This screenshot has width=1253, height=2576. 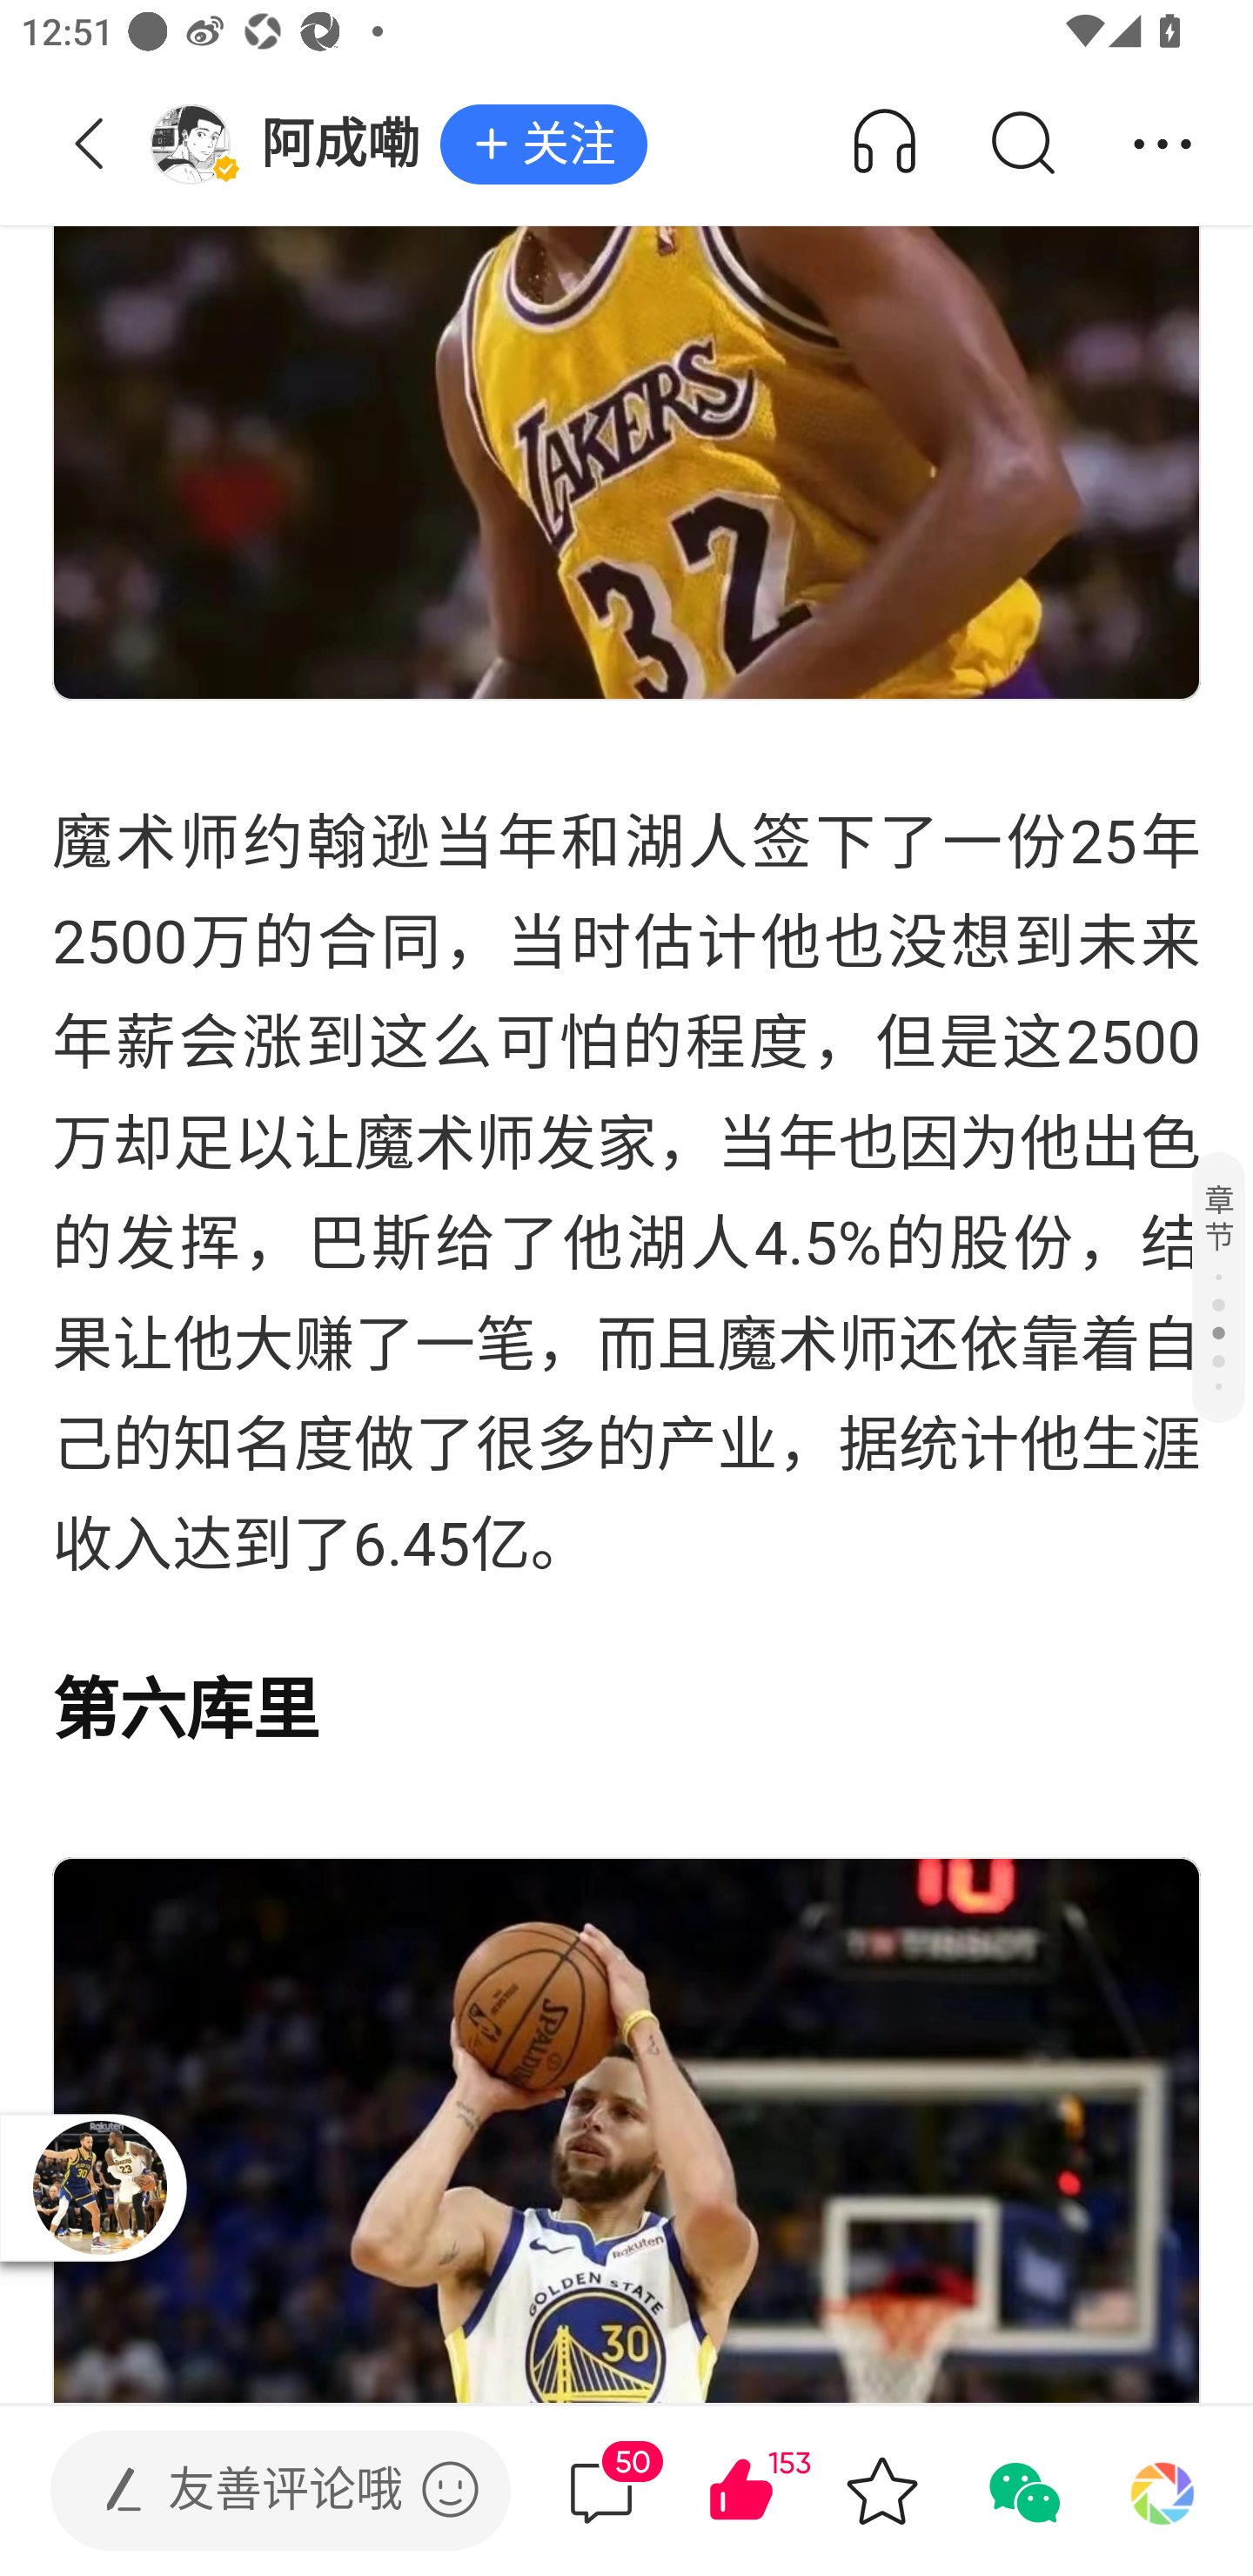 What do you see at coordinates (881, 2491) in the screenshot?
I see `收藏 ` at bounding box center [881, 2491].